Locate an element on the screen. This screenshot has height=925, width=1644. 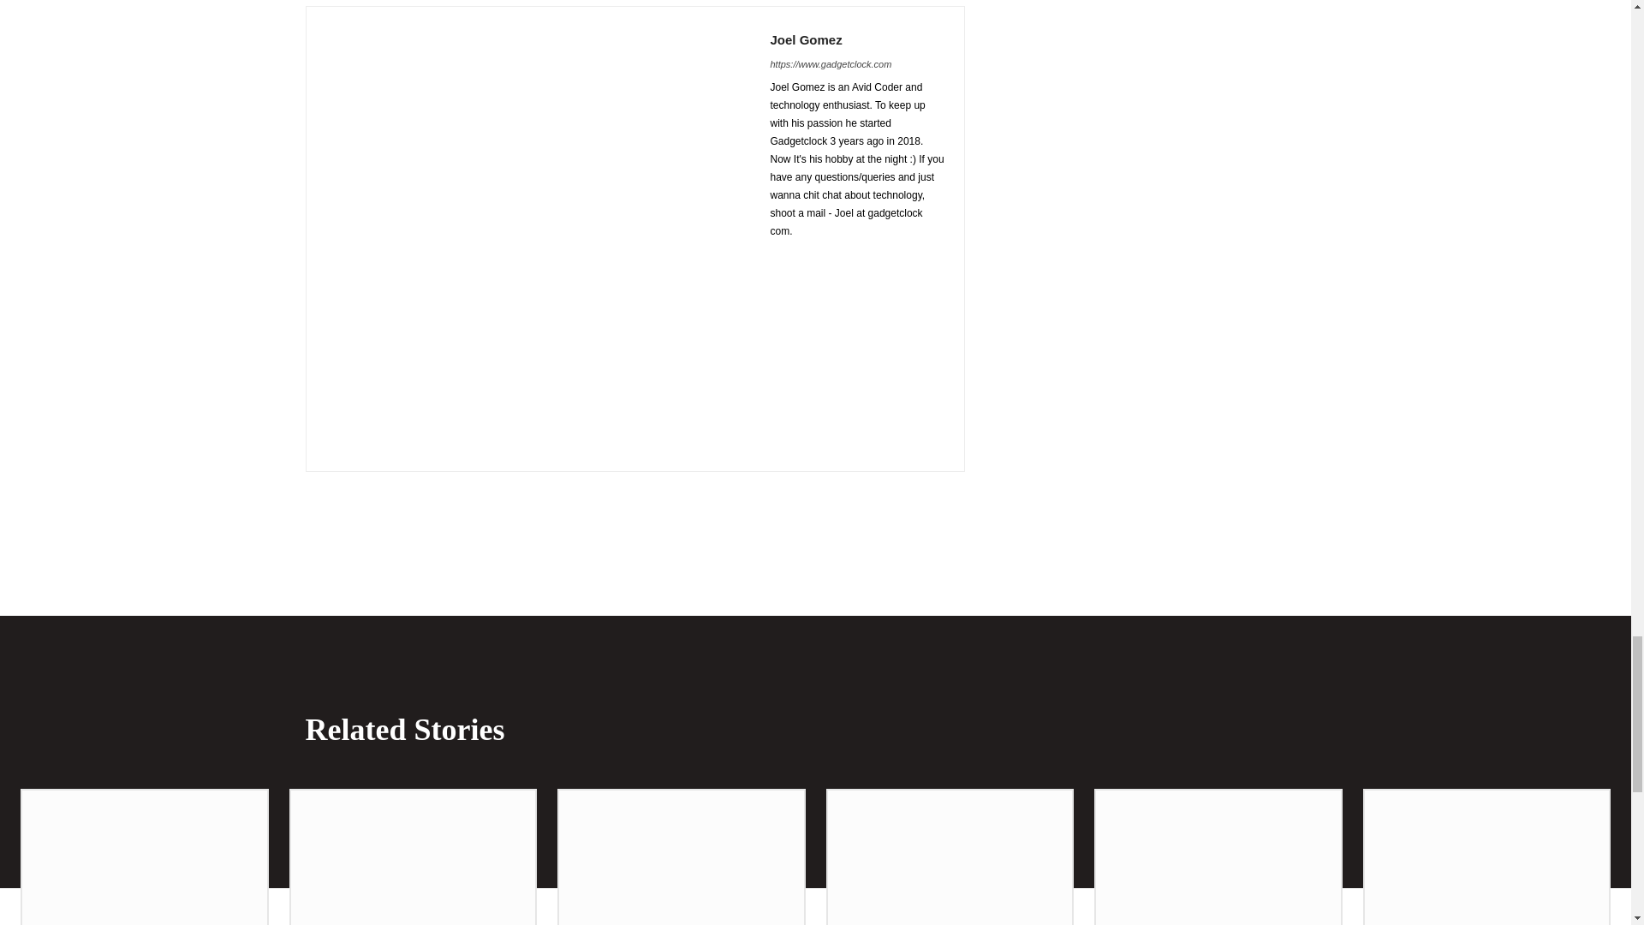
The Future of Work with AI and Human Collaboration is located at coordinates (413, 858).